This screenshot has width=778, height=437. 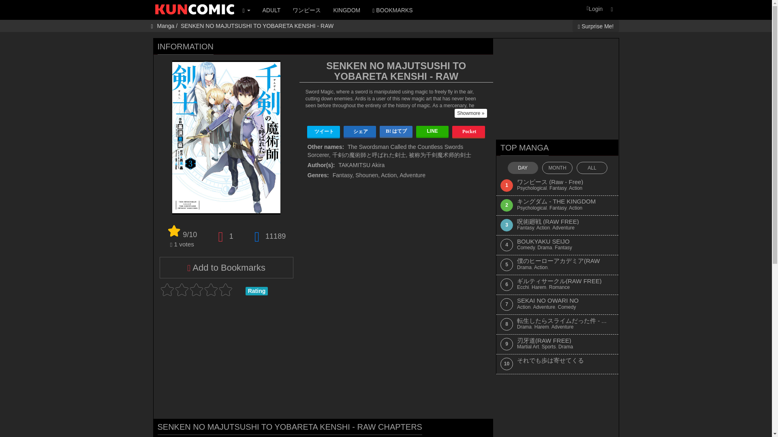 What do you see at coordinates (271, 10) in the screenshot?
I see `ADULT` at bounding box center [271, 10].